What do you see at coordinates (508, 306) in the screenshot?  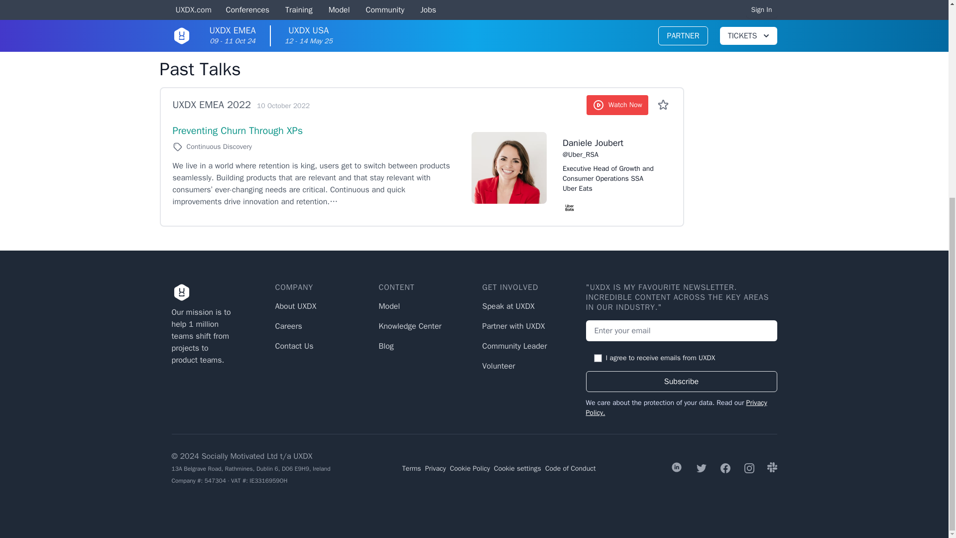 I see `Speak at UXDX` at bounding box center [508, 306].